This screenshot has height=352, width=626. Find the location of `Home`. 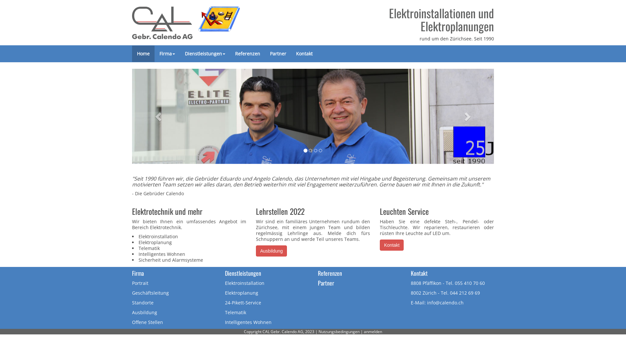

Home is located at coordinates (143, 54).